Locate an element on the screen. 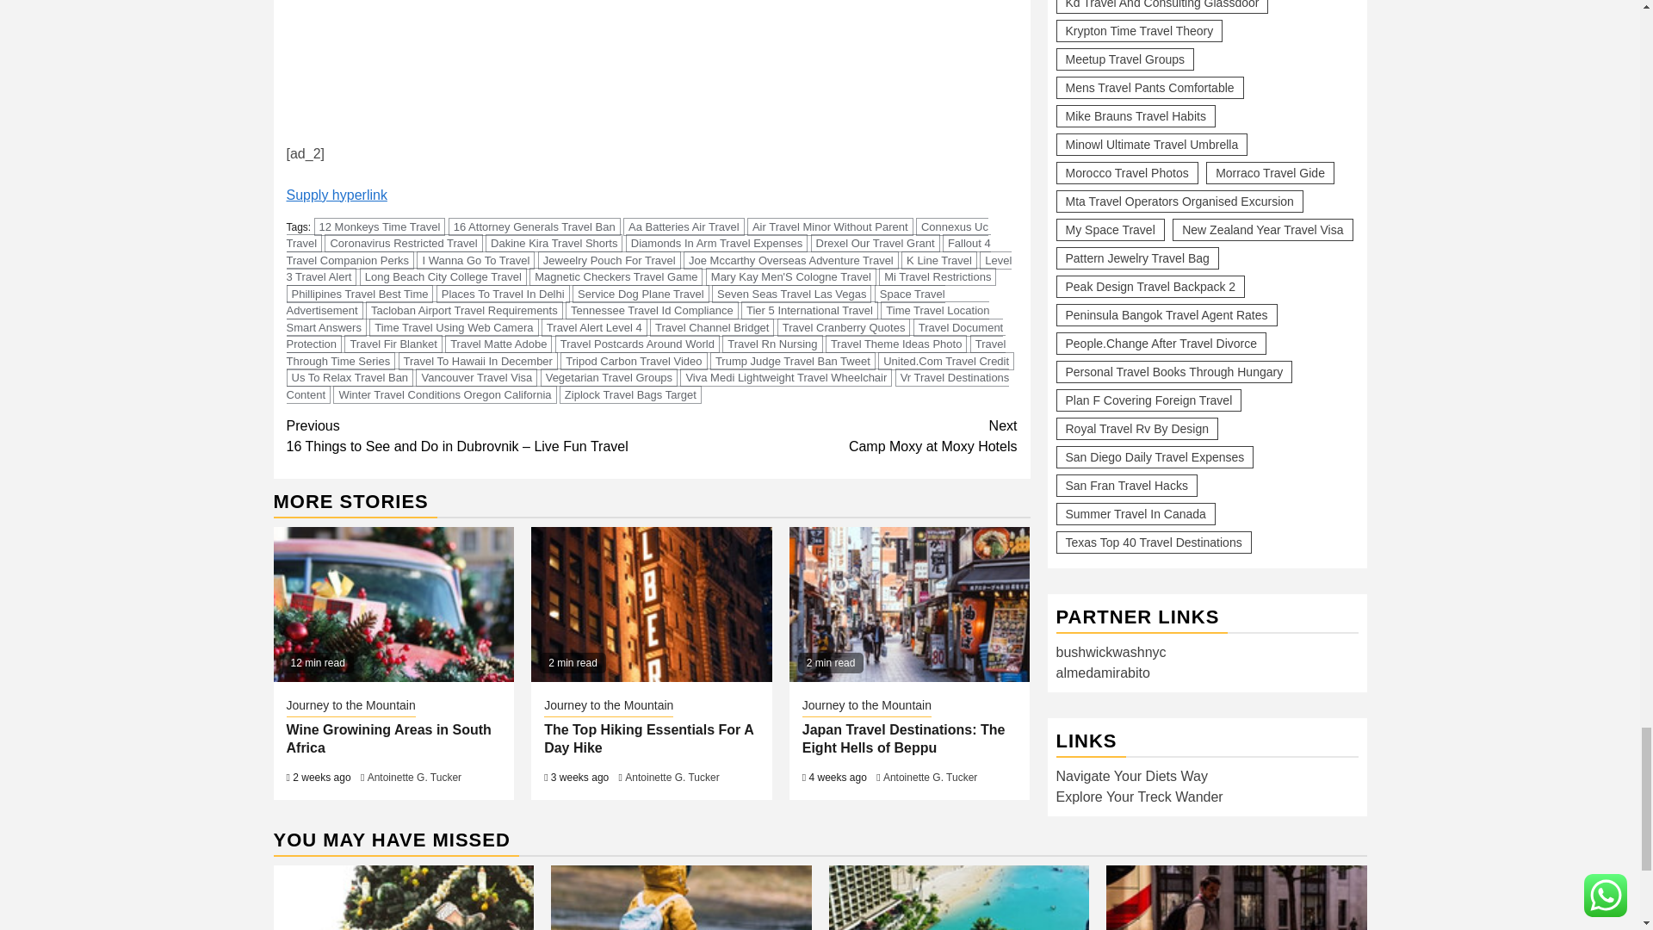 This screenshot has height=930, width=1653. Japan Travel Destinations: The Eight Hells of Beppu is located at coordinates (909, 604).